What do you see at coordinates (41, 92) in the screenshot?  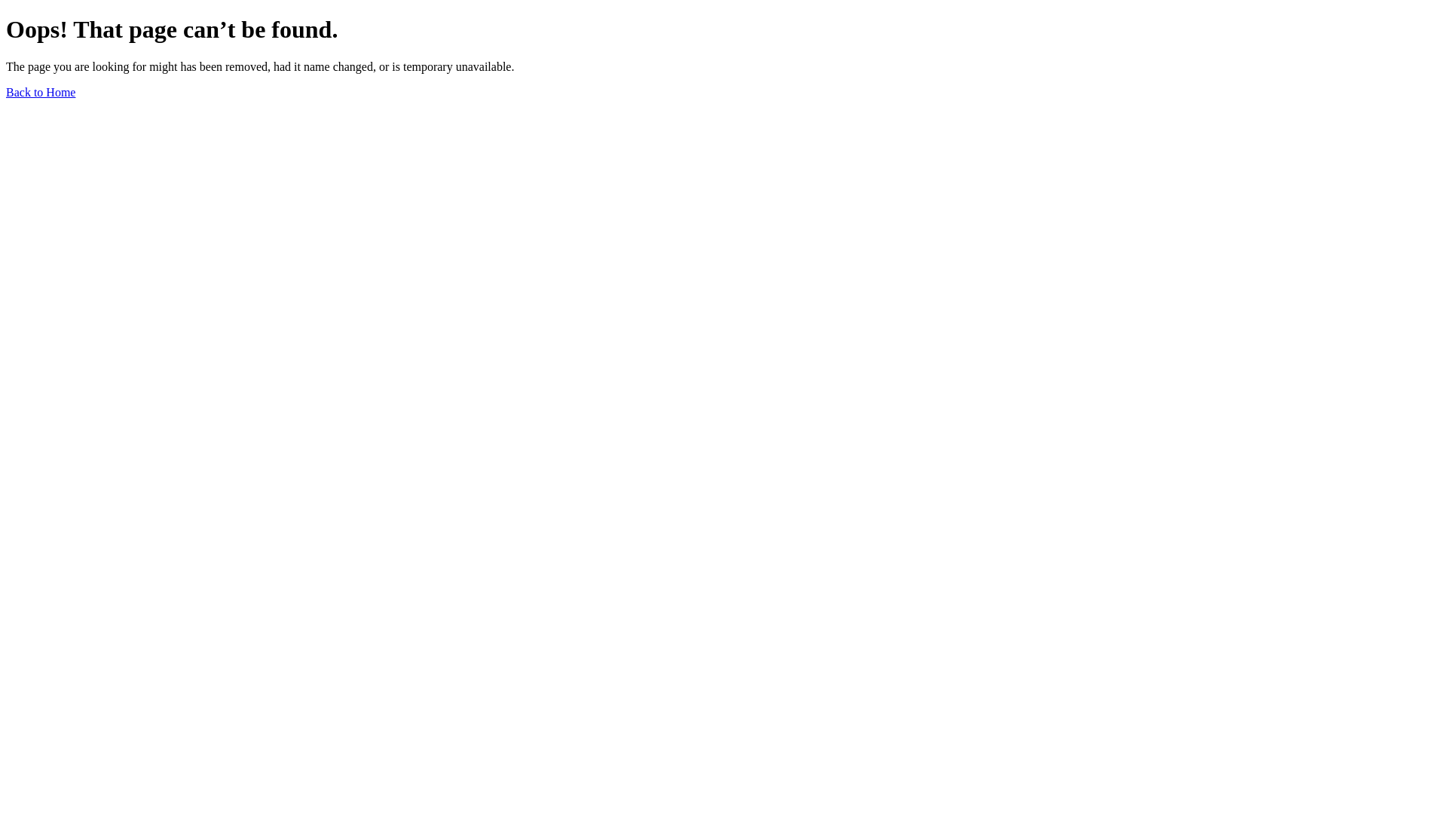 I see `Back to Home` at bounding box center [41, 92].